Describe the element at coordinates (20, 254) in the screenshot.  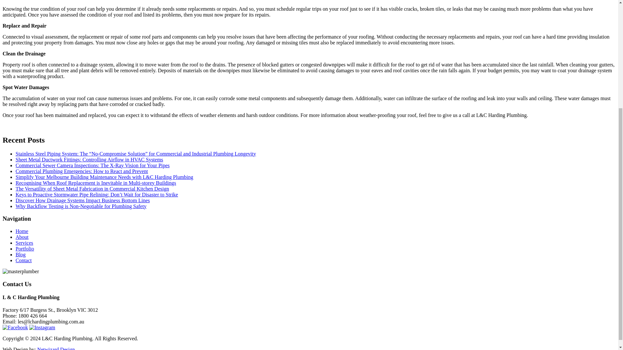
I see `Blog` at that location.